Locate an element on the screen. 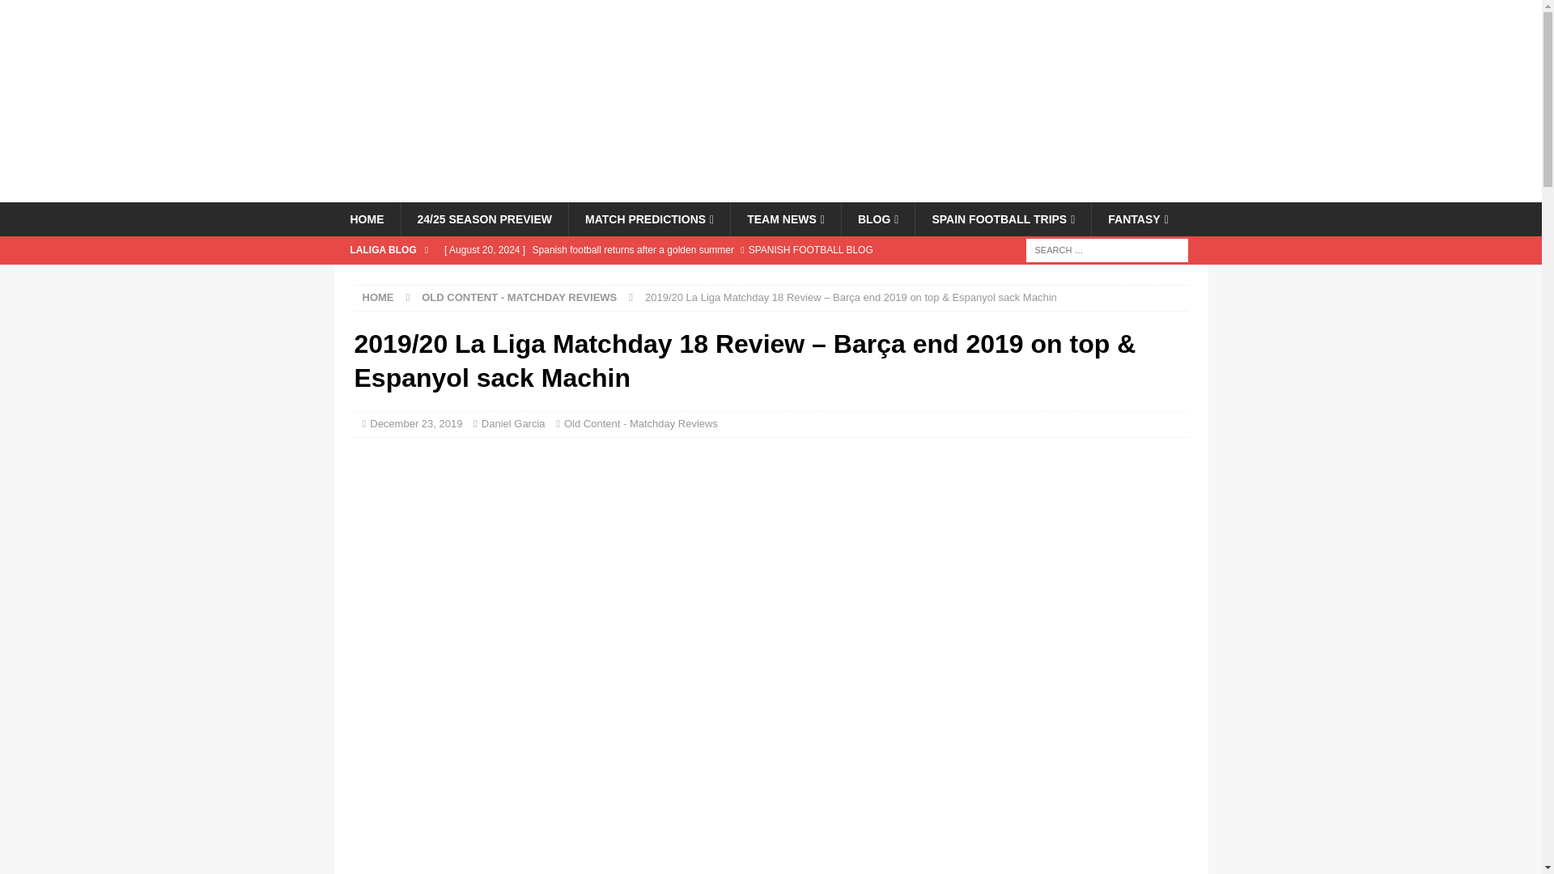  LaLiga Expert is located at coordinates (771, 193).